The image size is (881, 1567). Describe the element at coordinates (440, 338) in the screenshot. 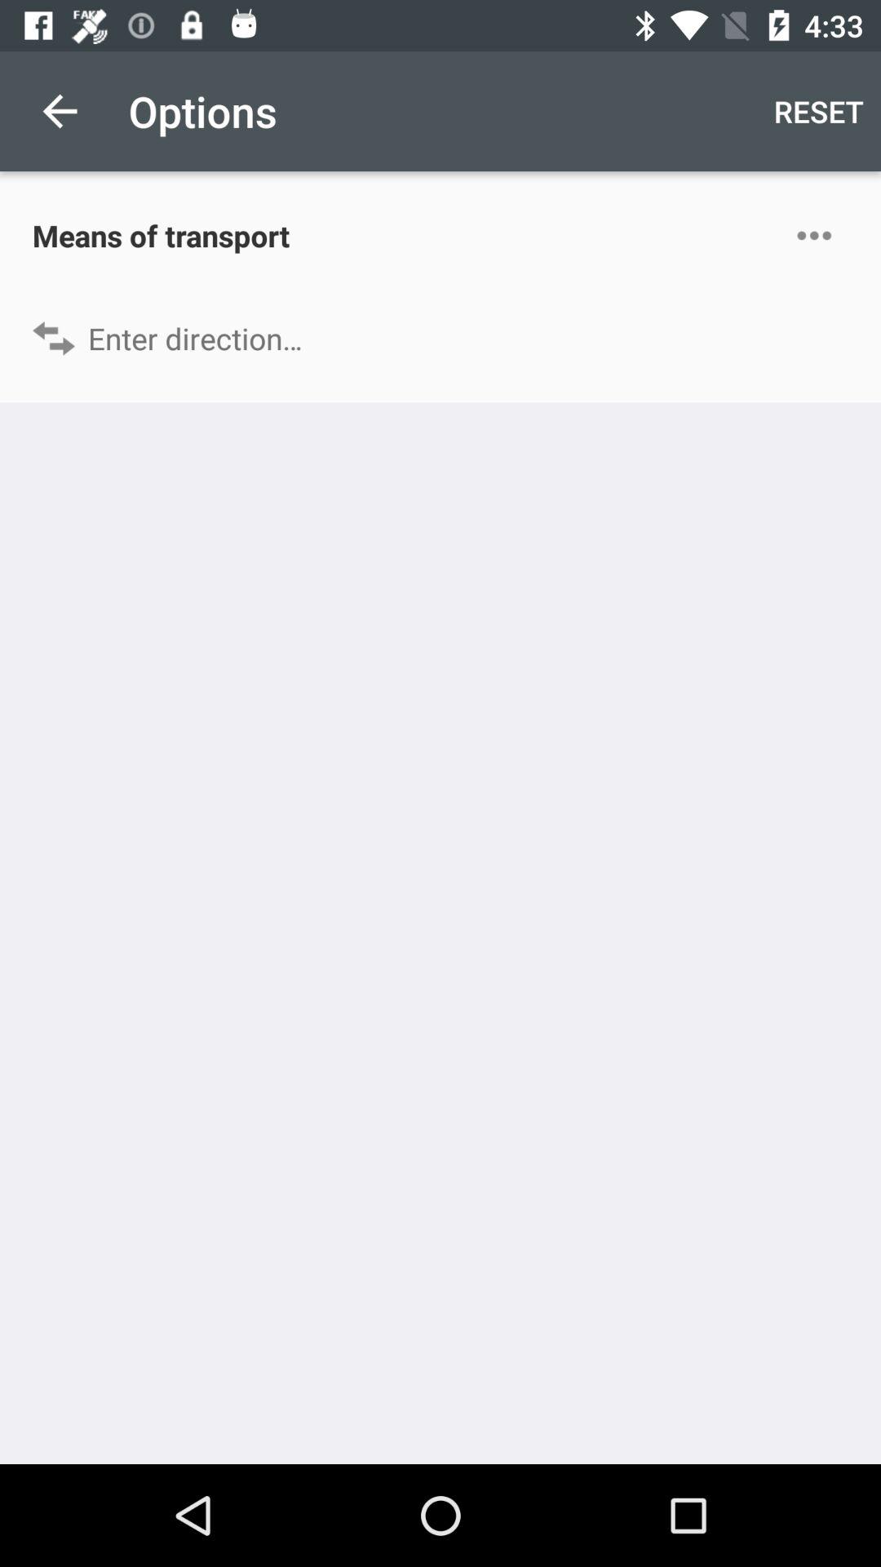

I see `open item below the means of transport` at that location.